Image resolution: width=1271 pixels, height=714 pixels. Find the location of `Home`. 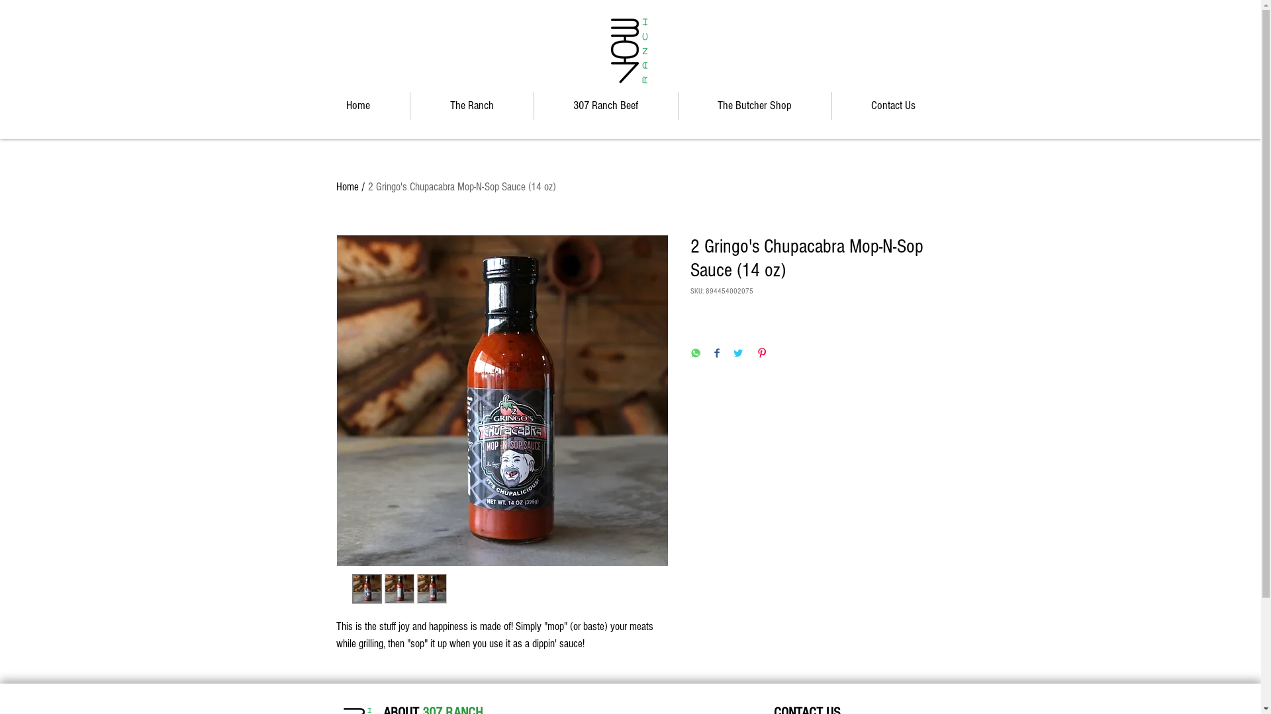

Home is located at coordinates (357, 106).